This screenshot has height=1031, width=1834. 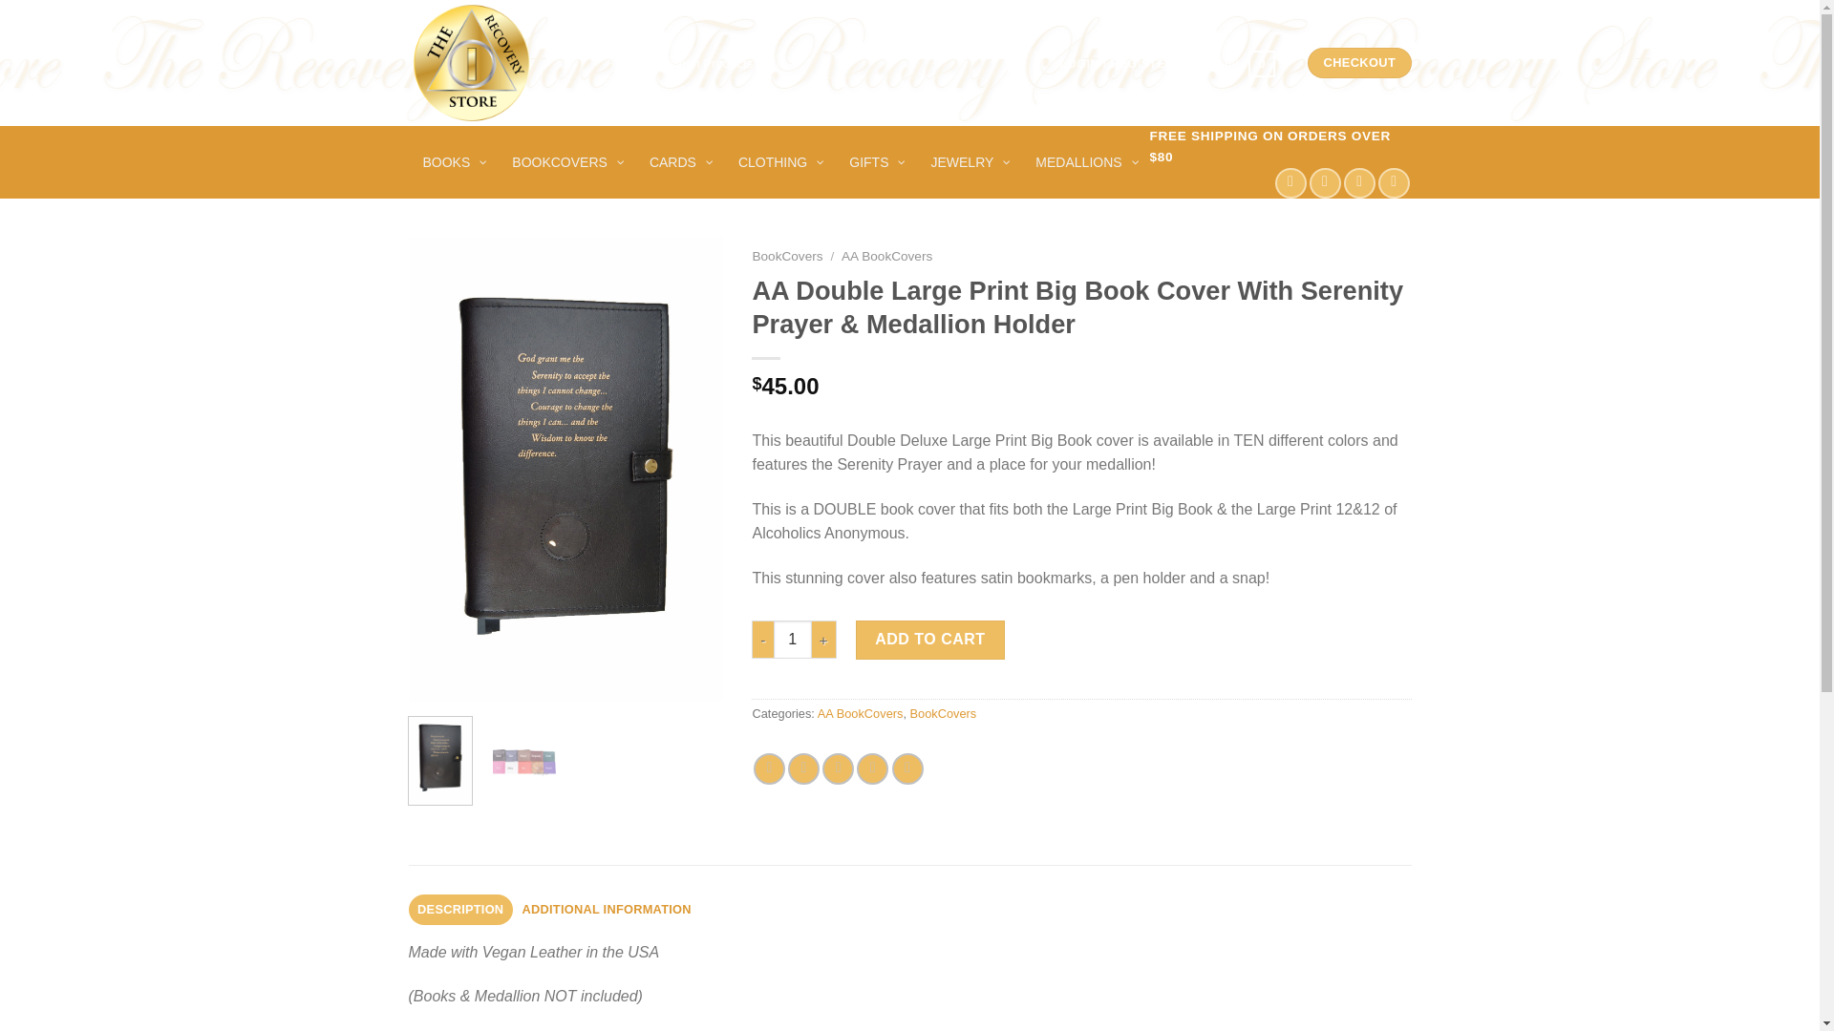 I want to click on Email to a Friend, so click(x=838, y=768).